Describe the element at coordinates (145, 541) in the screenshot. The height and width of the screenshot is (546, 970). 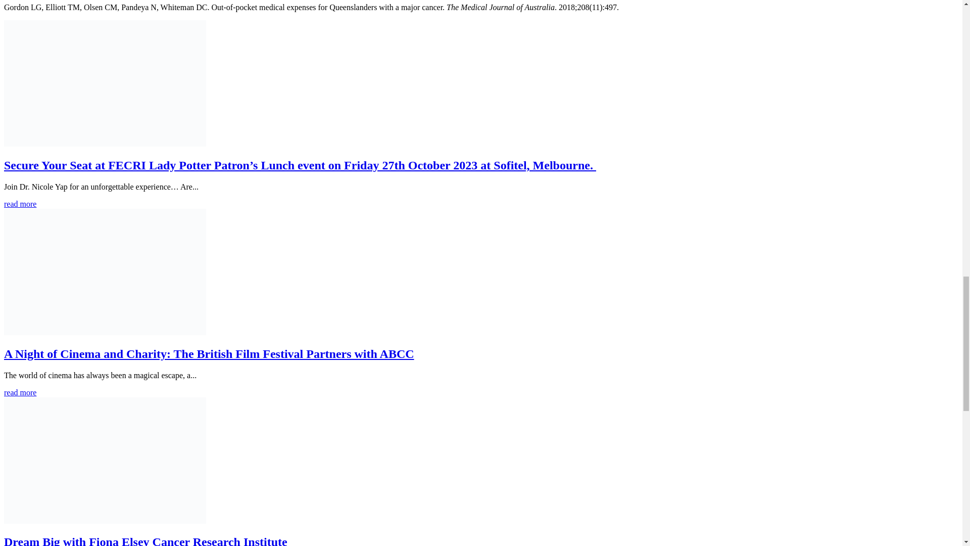
I see `Dream Big with Fiona Elsey Cancer Research Institute` at that location.